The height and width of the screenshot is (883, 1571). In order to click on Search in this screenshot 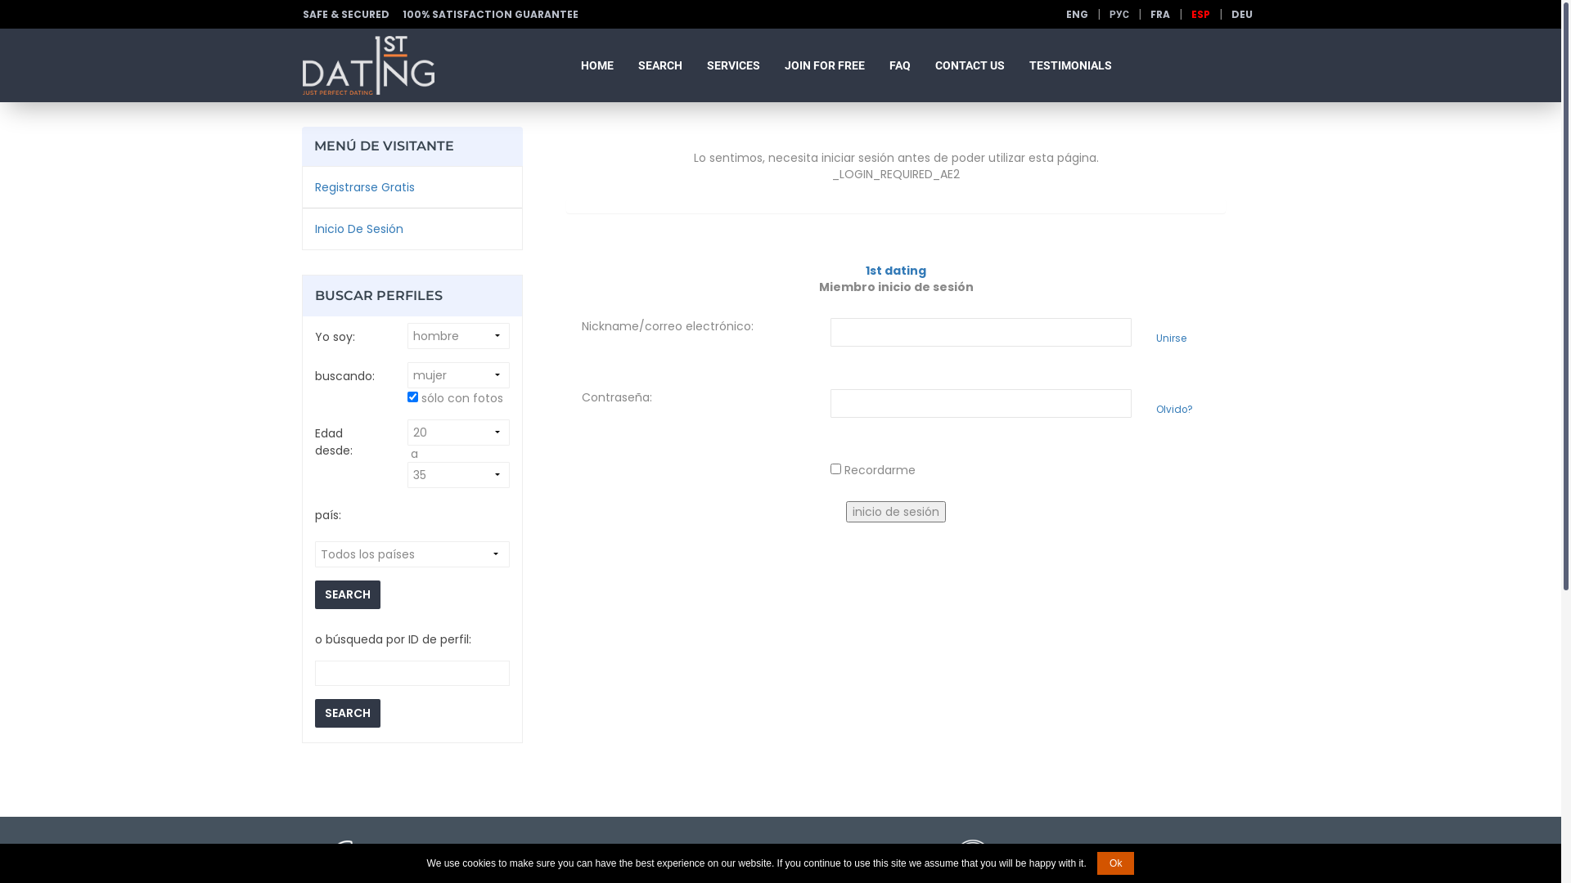, I will do `click(348, 713)`.